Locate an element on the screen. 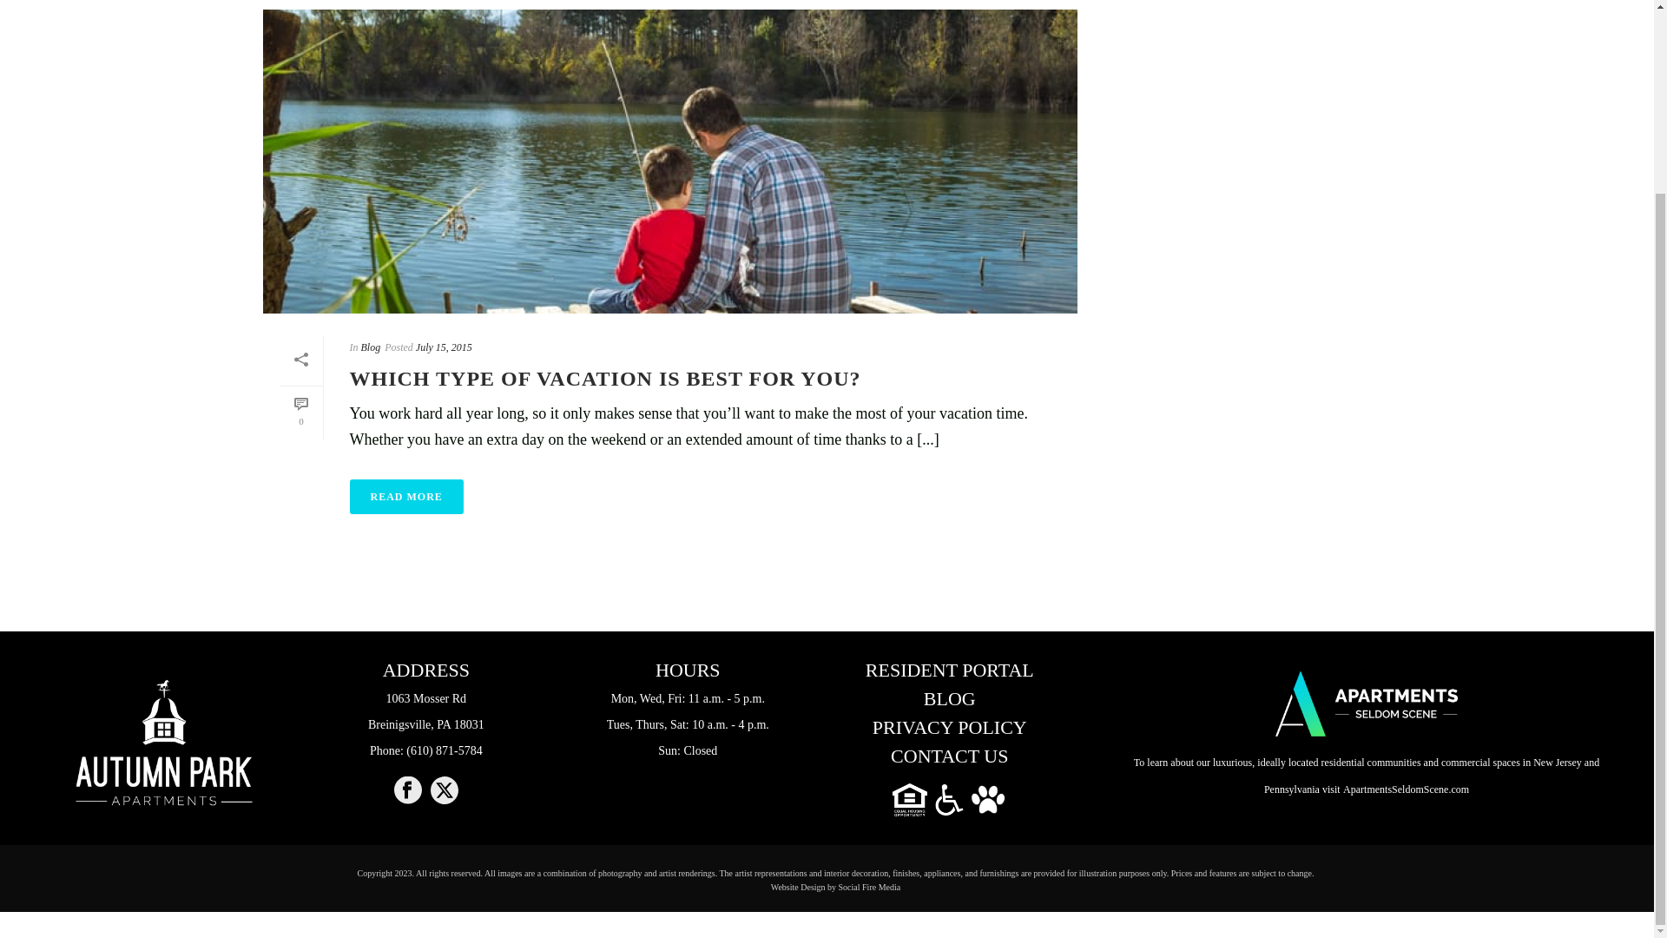 The height and width of the screenshot is (938, 1667). RESIDENT PORTAL is located at coordinates (949, 672).